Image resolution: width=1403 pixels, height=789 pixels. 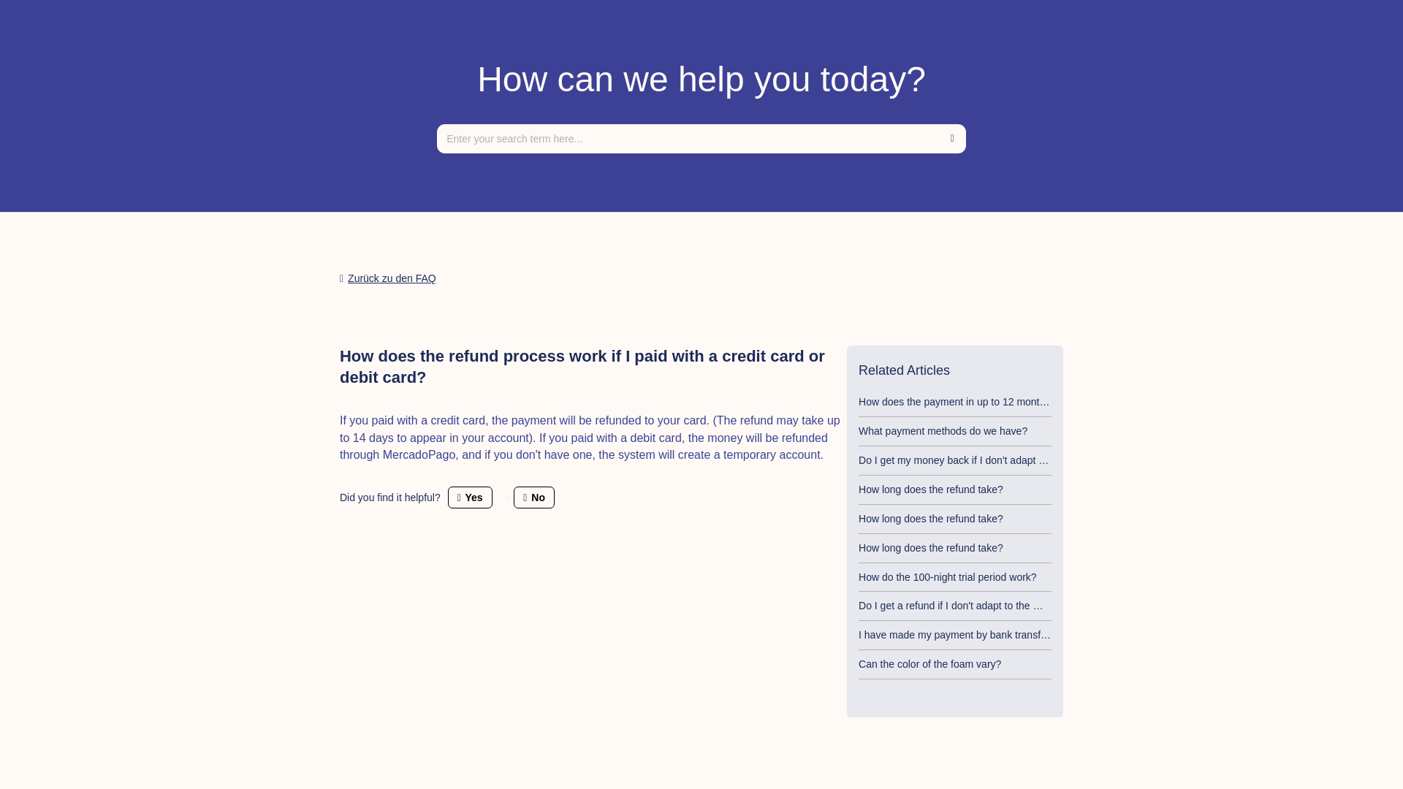 I want to click on What payment methods do we have?, so click(x=943, y=431).